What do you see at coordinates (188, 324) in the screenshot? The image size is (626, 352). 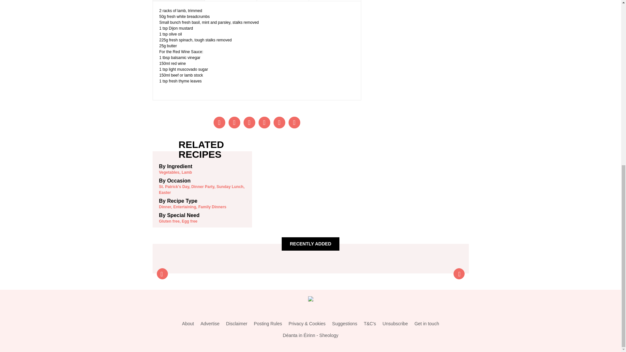 I see `About` at bounding box center [188, 324].